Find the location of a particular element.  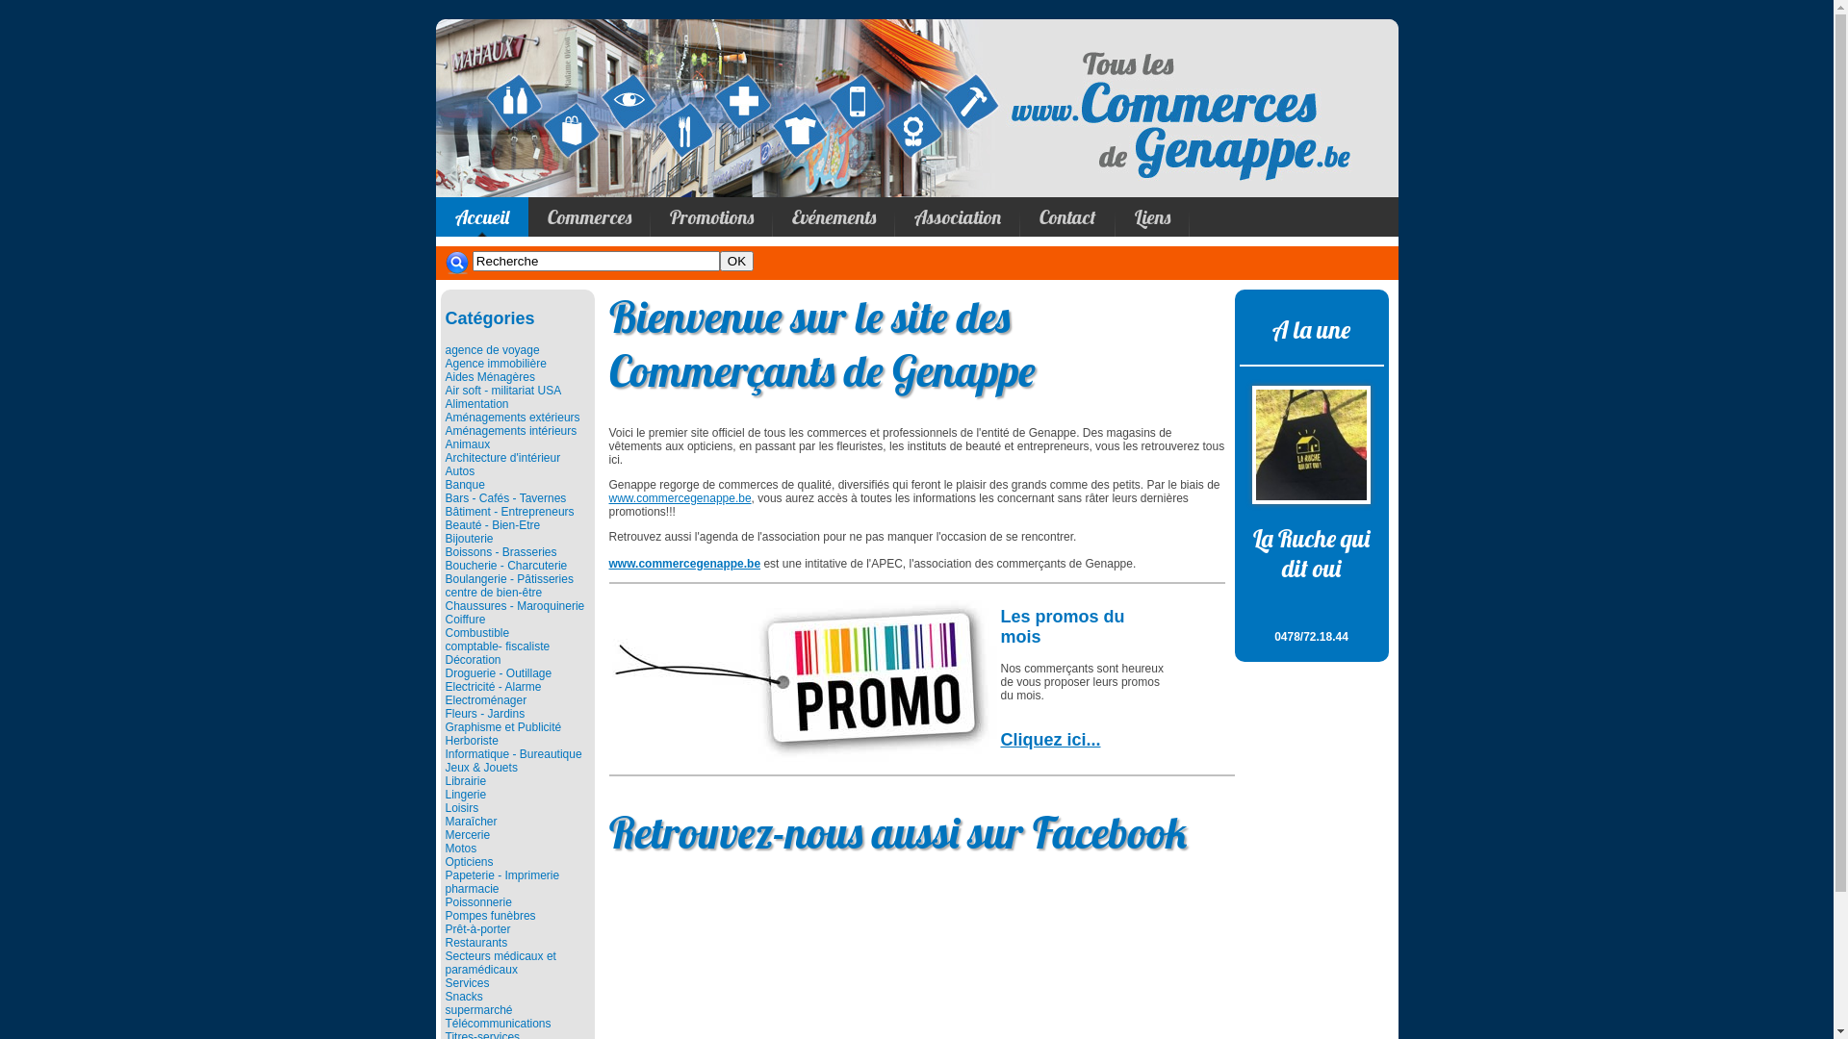

Informatique - Bureautique is located at coordinates (513, 754).